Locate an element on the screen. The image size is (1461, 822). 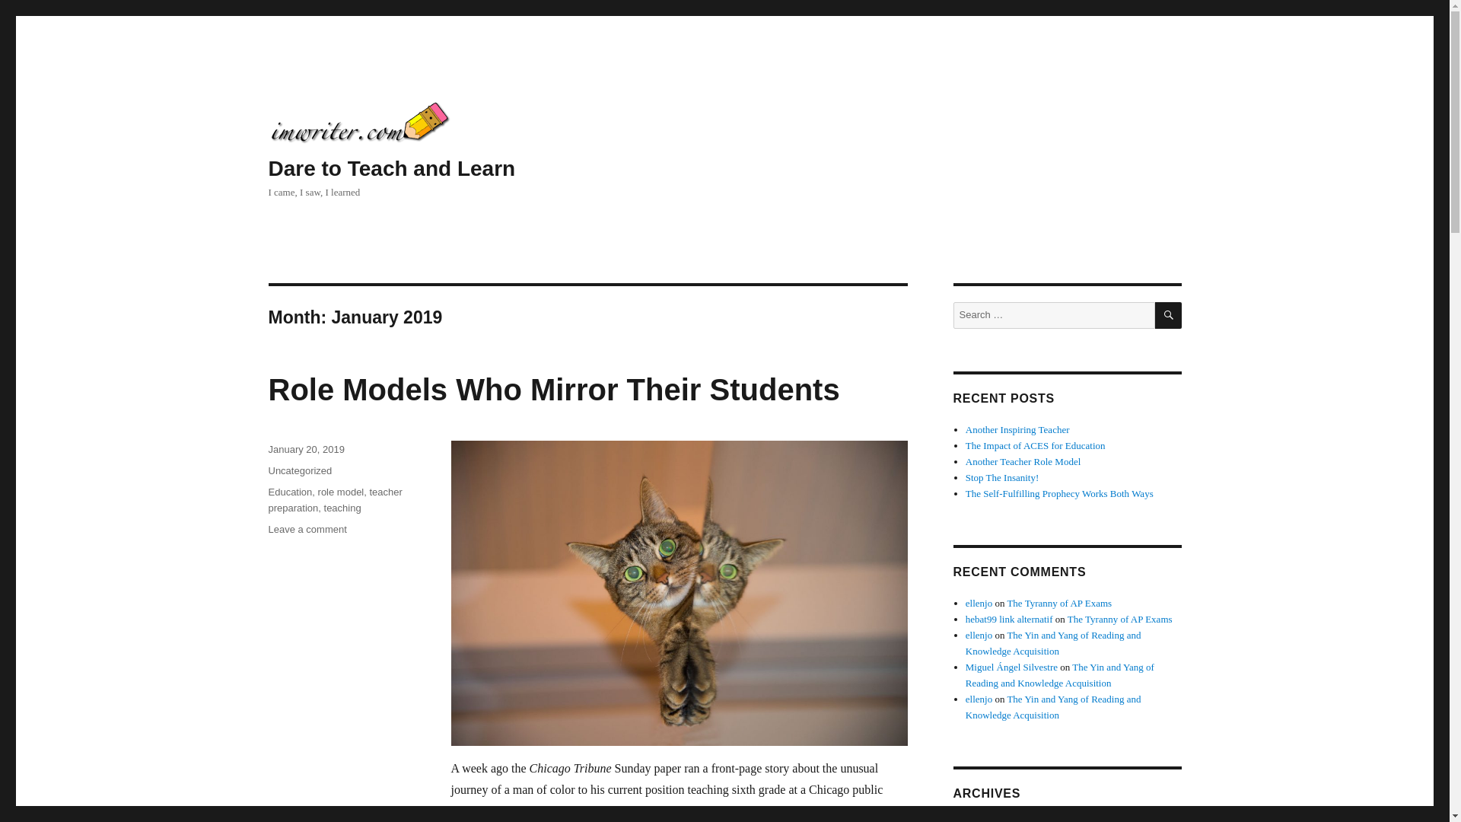
Another Teacher Role Model is located at coordinates (1023, 461).